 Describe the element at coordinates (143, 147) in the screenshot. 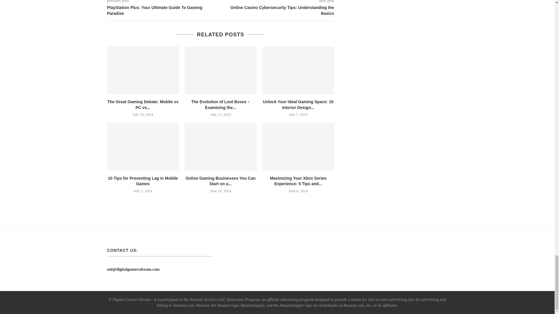

I see `10 Tips for Preventing Lag in Mobile Games` at that location.